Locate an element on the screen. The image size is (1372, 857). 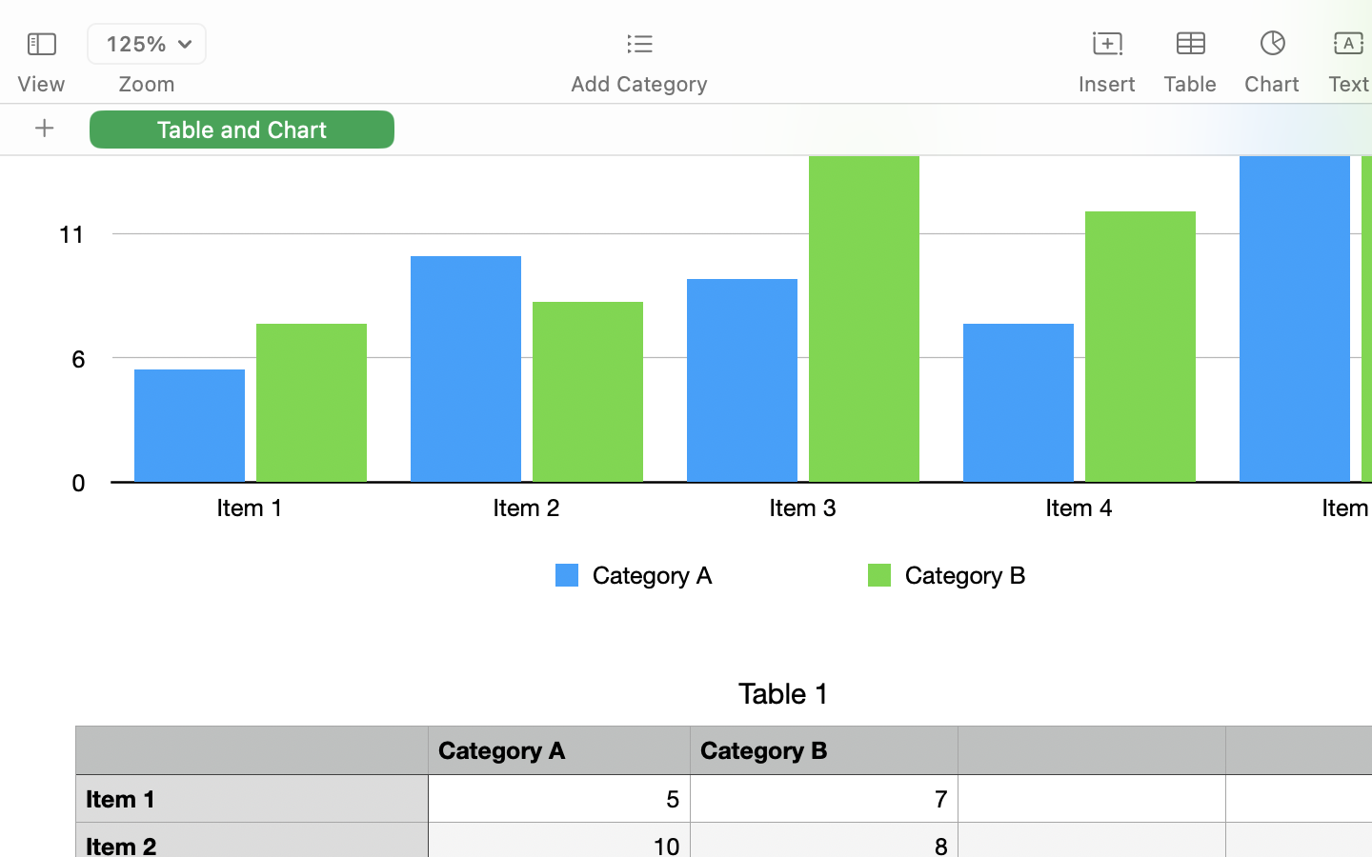
Table and Chart is located at coordinates (242, 129).